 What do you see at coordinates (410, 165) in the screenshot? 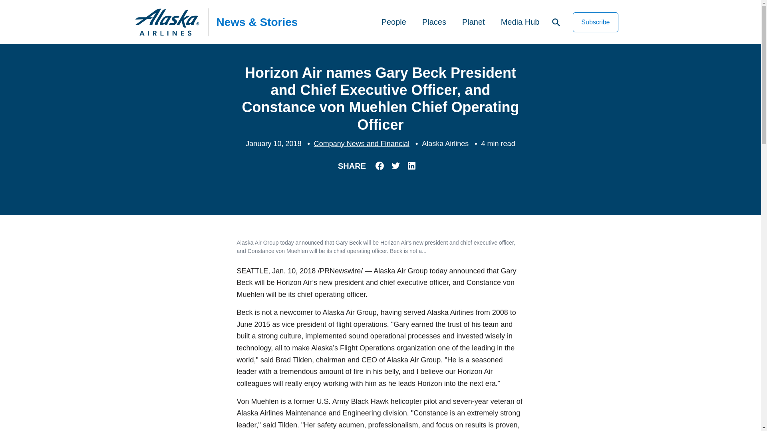
I see `Click to share on LinkedIn` at bounding box center [410, 165].